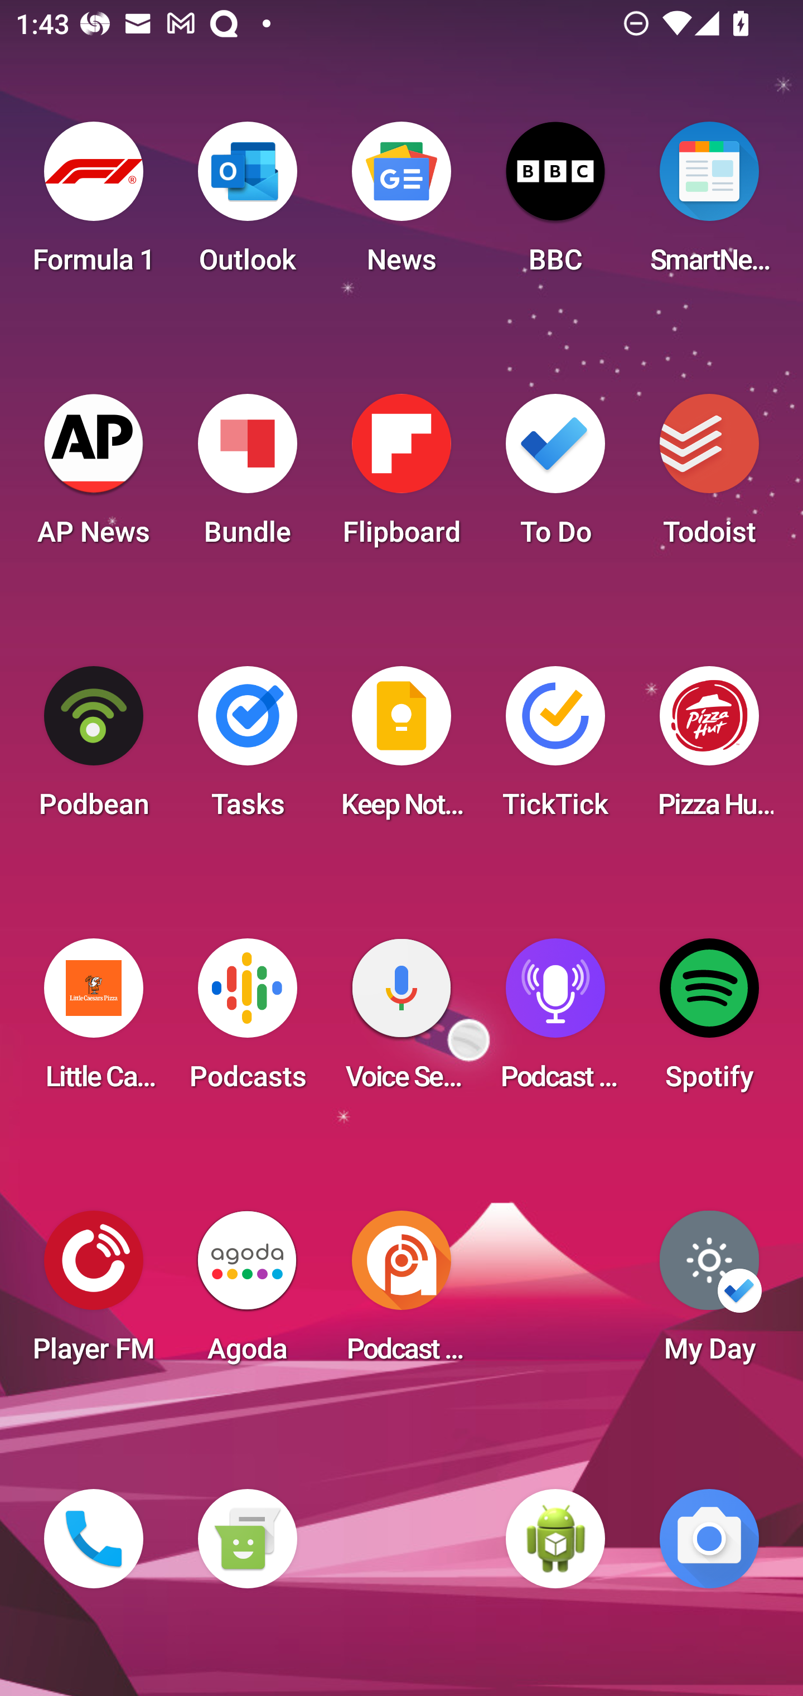  What do you see at coordinates (94, 204) in the screenshot?
I see `Formula 1` at bounding box center [94, 204].